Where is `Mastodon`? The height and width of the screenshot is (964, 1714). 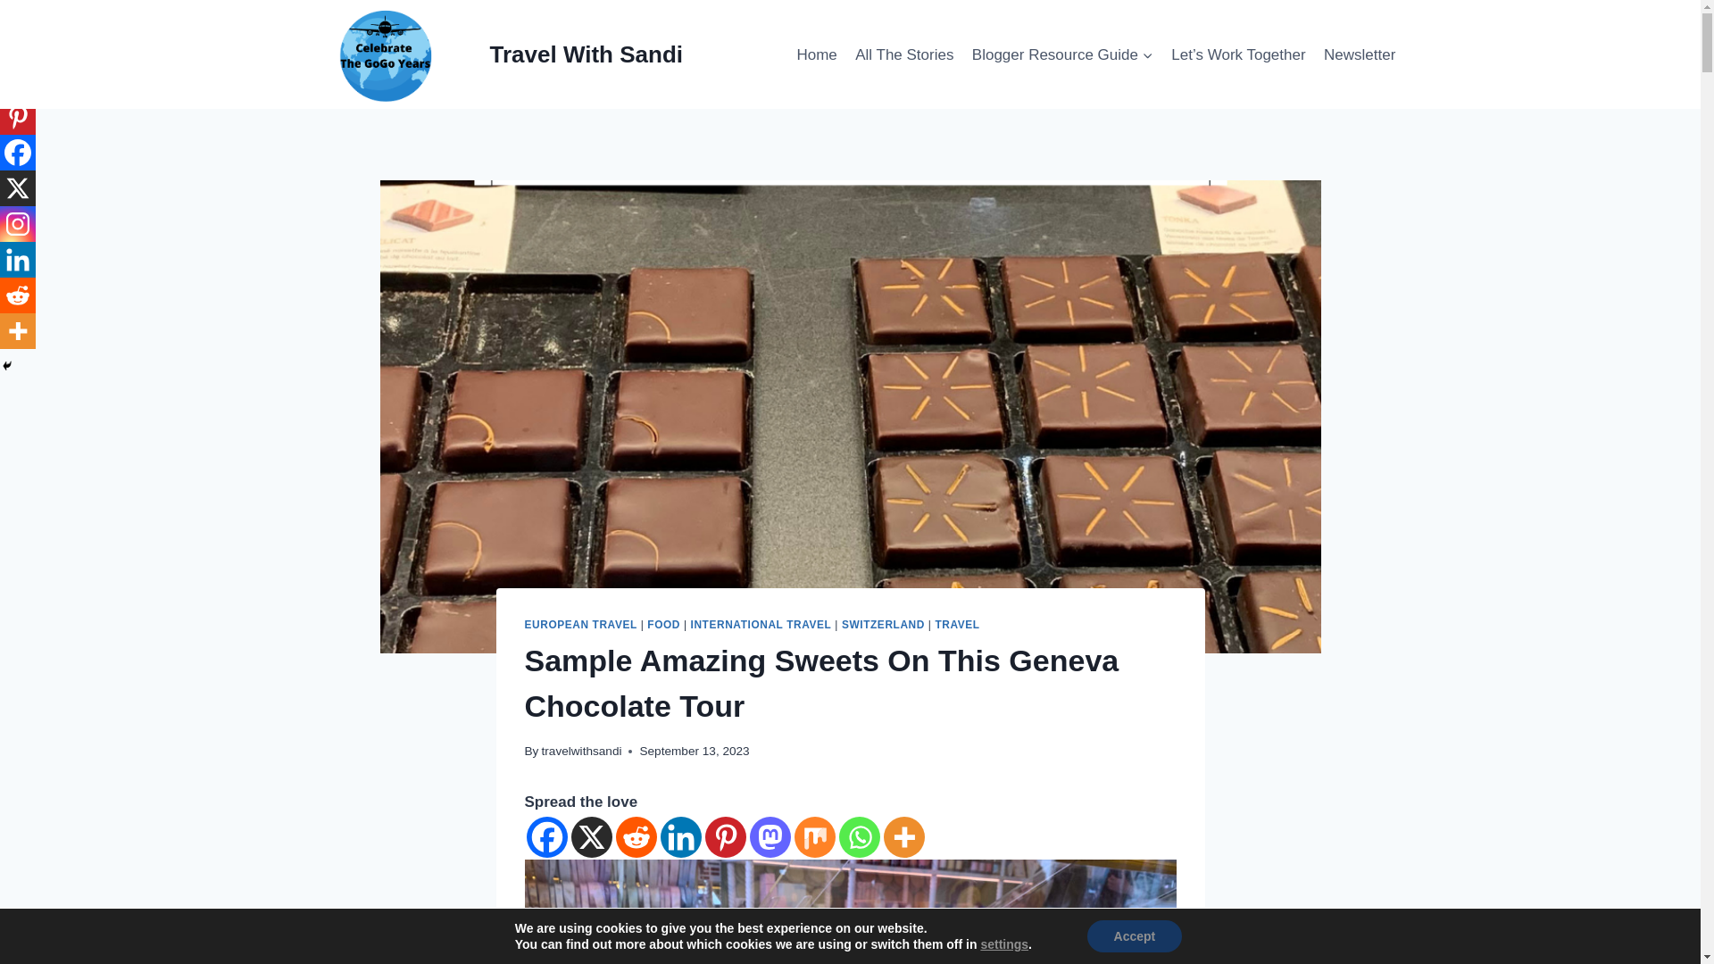
Mastodon is located at coordinates (770, 837).